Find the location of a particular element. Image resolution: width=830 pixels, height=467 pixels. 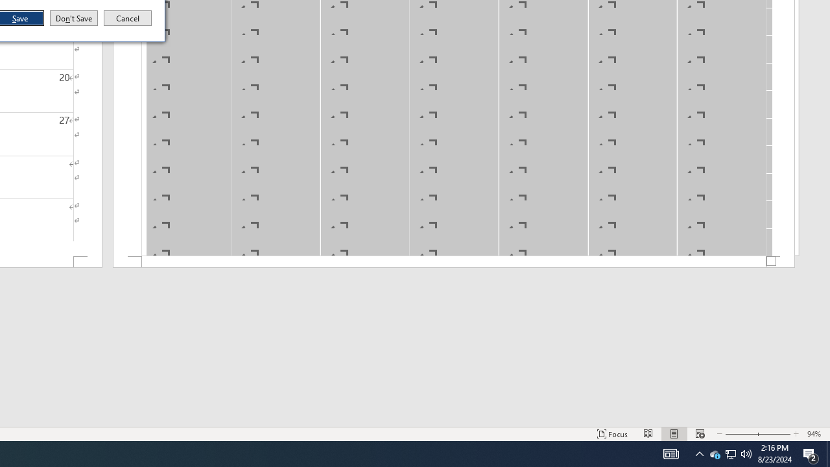

Footer -Section 1- is located at coordinates (454, 262).